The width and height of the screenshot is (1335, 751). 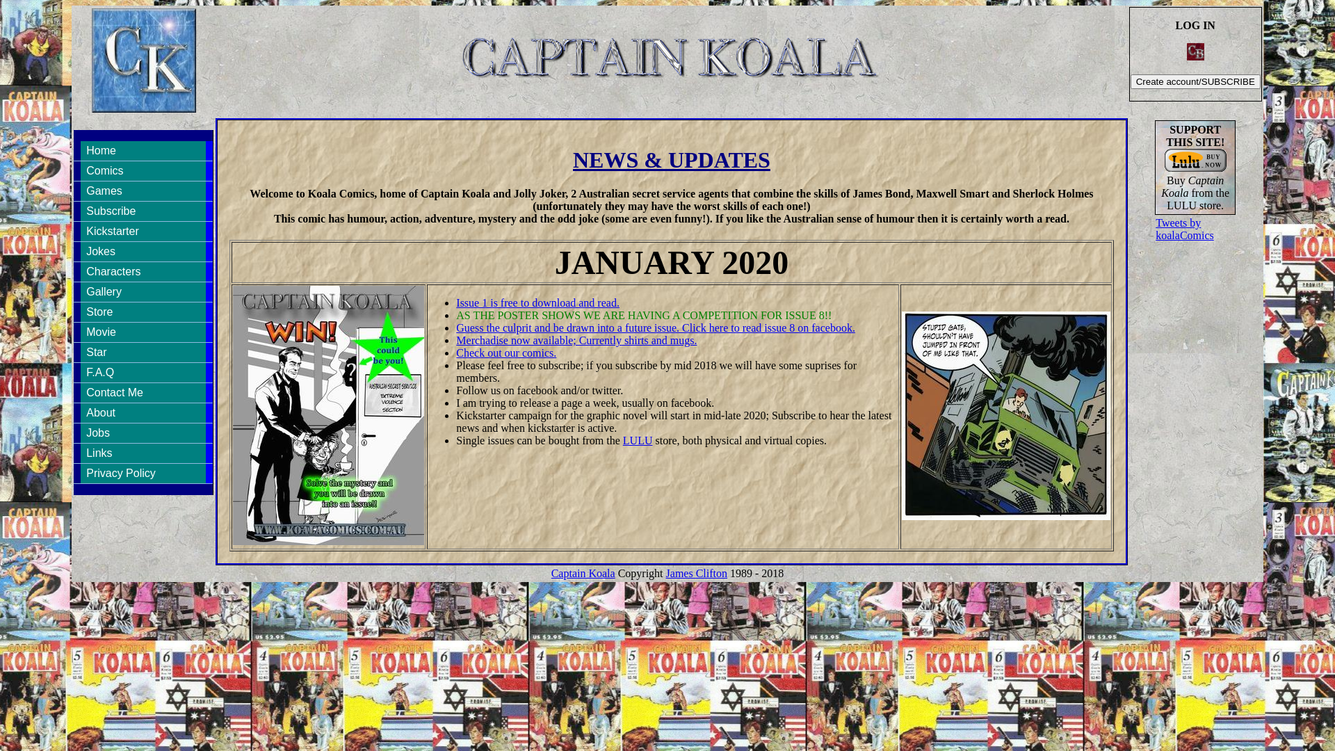 I want to click on Star, so click(x=143, y=353).